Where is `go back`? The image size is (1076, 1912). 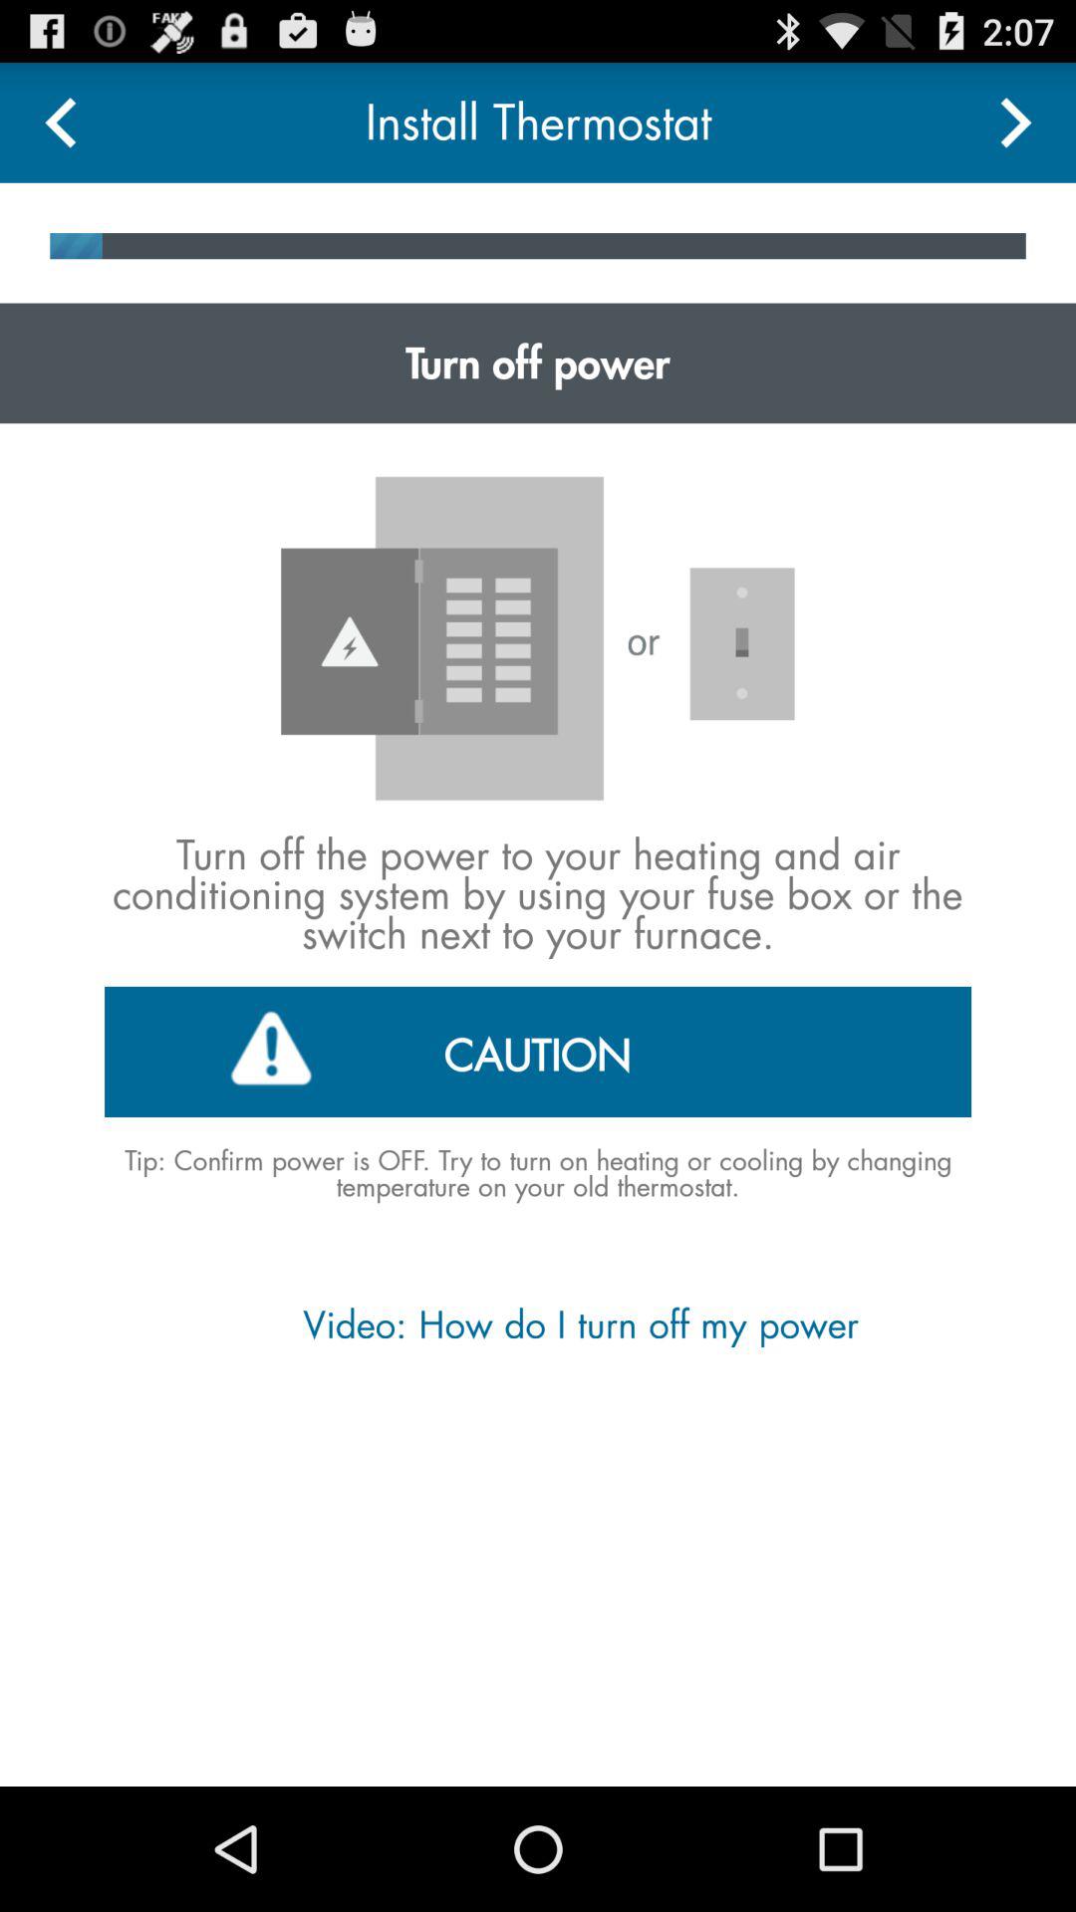
go back is located at coordinates (60, 122).